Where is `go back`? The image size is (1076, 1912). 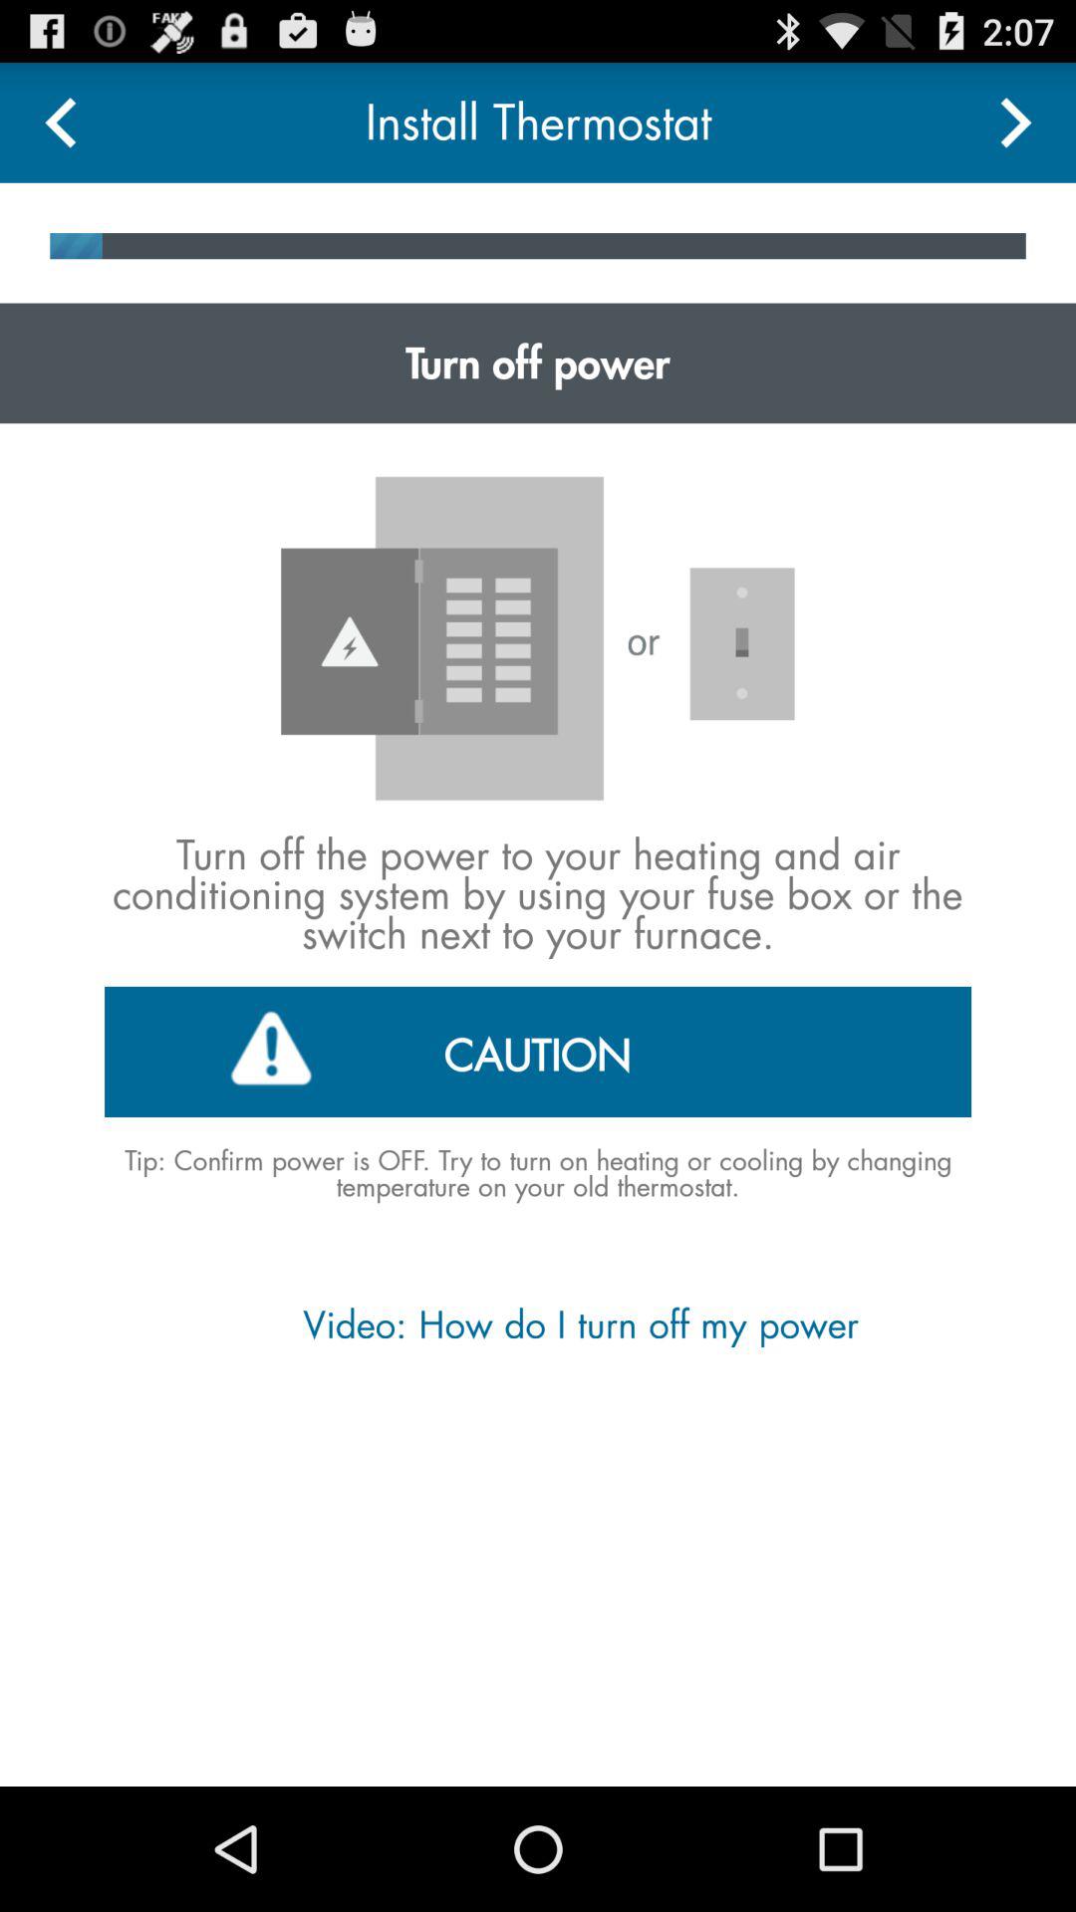
go back is located at coordinates (60, 122).